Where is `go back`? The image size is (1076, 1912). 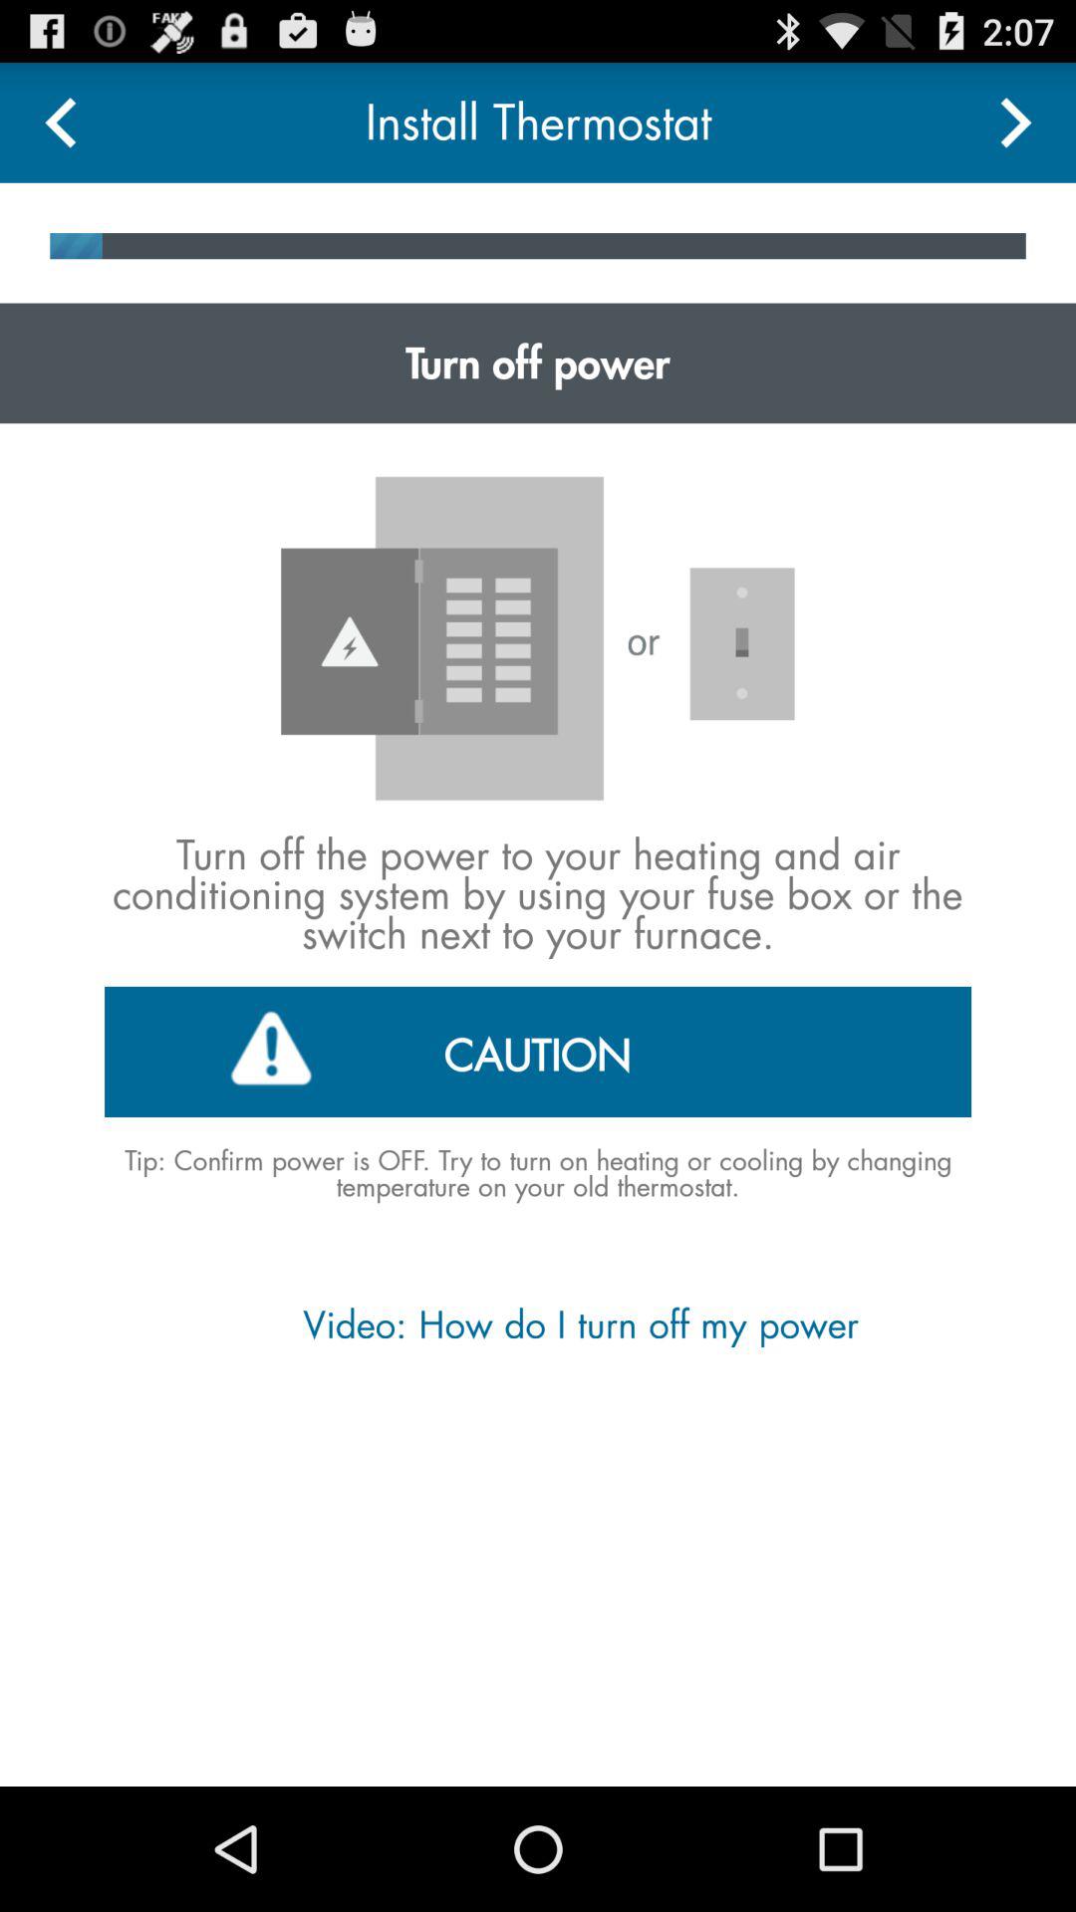
go back is located at coordinates (60, 122).